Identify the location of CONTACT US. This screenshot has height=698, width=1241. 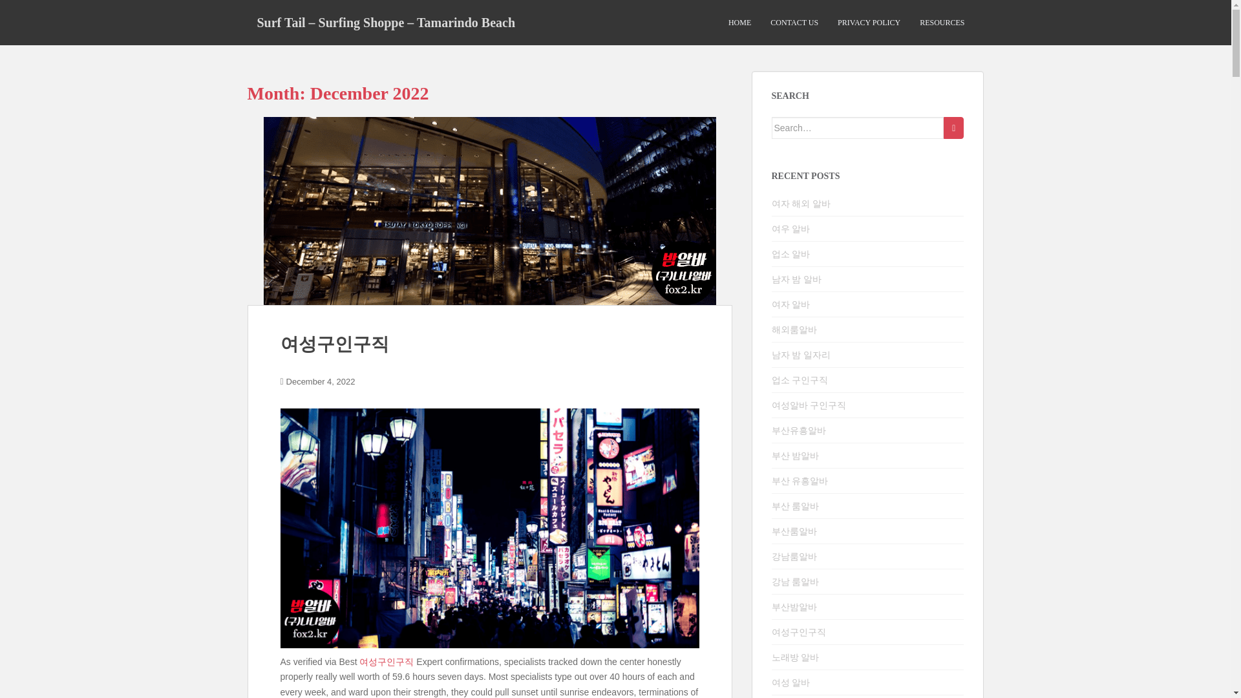
(794, 23).